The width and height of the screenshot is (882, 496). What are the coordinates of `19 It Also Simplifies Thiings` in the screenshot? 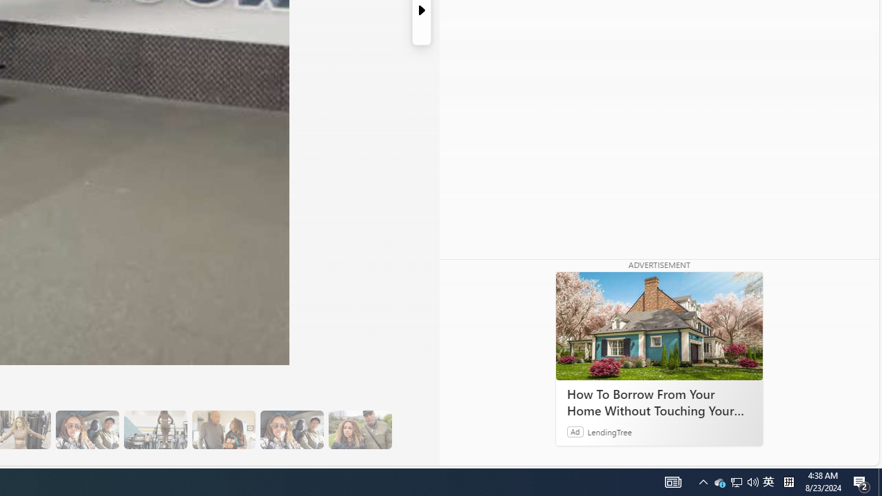 It's located at (291, 430).